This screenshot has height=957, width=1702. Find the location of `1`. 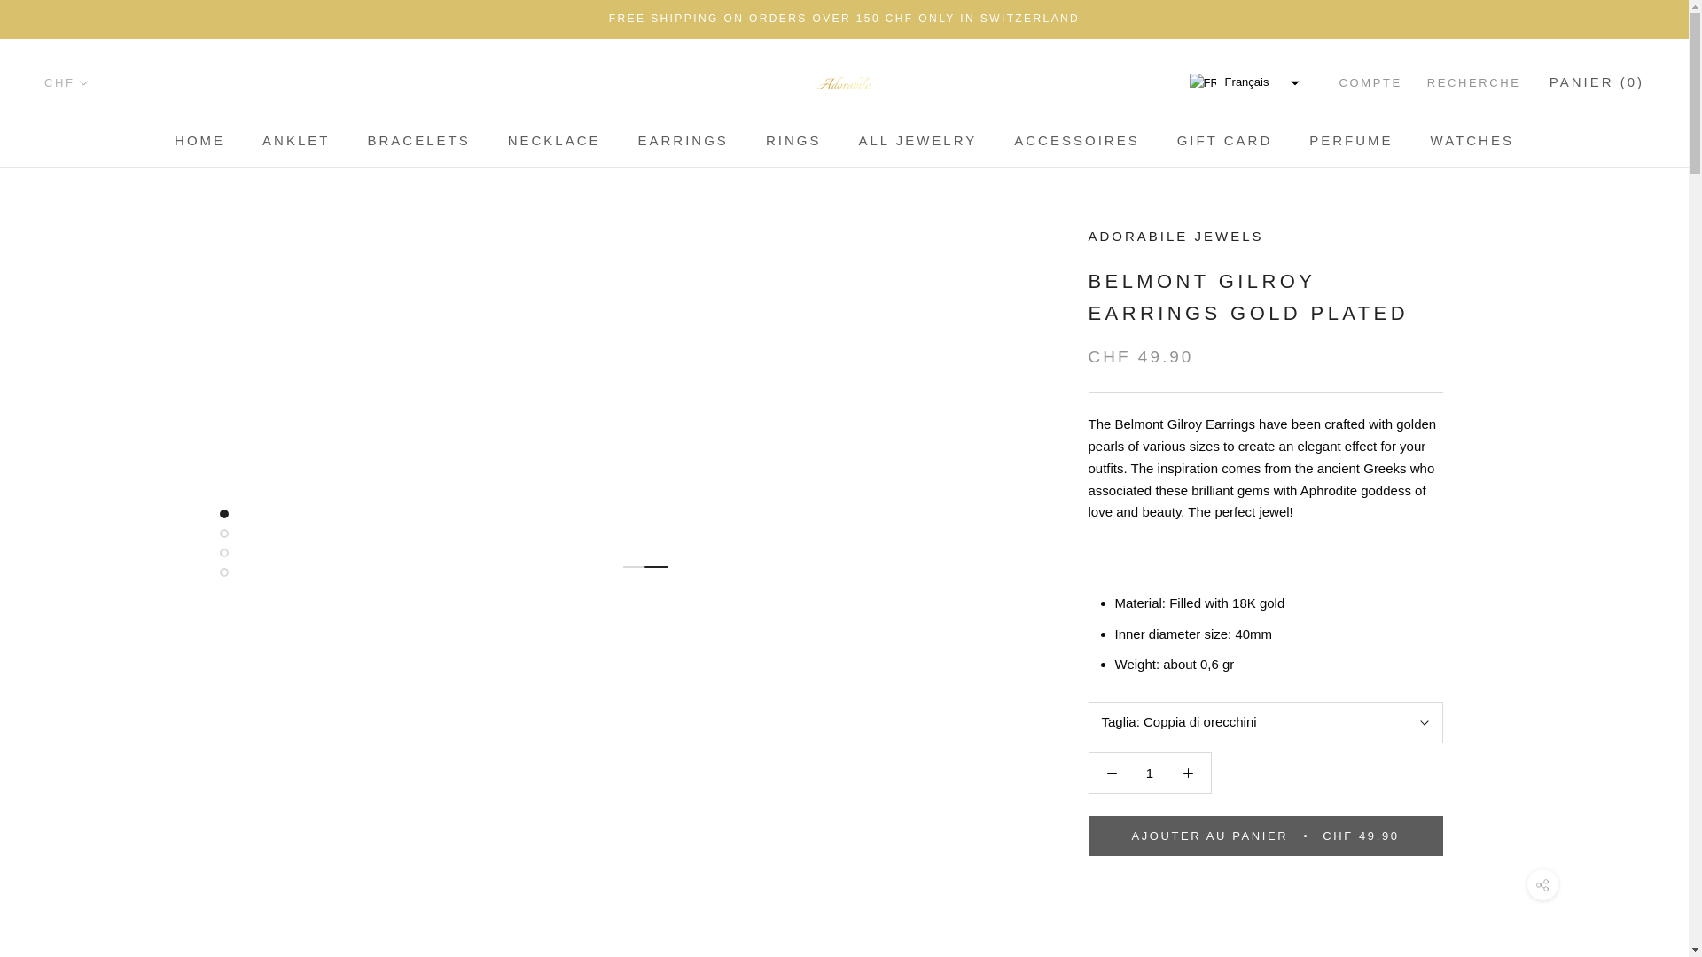

1 is located at coordinates (296, 140).